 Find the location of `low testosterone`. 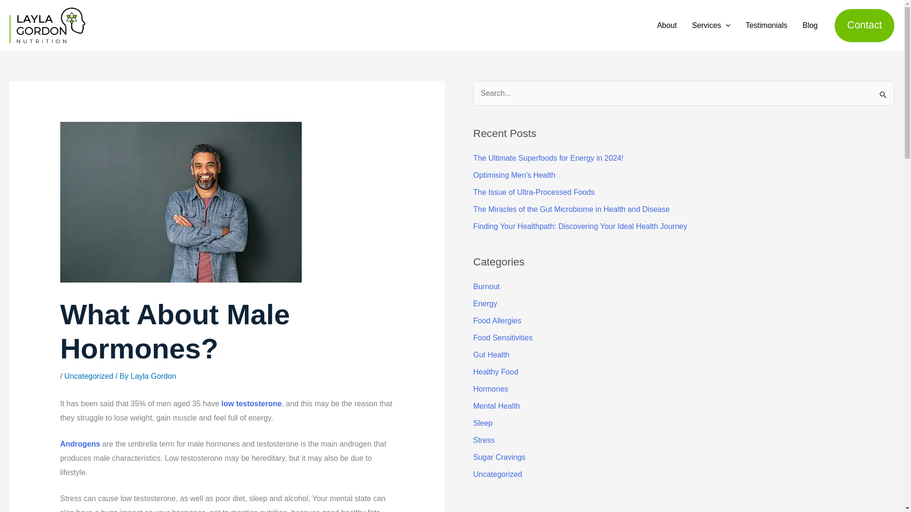

low testosterone is located at coordinates (251, 403).